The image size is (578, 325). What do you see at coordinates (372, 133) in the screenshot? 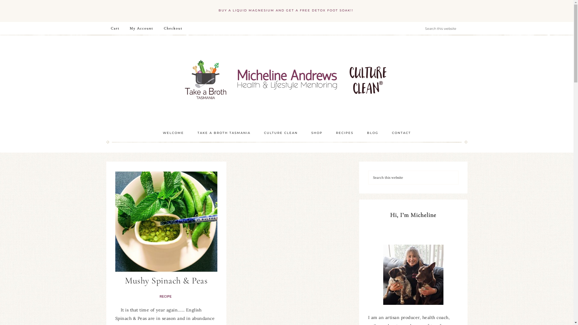
I see `BLOG` at bounding box center [372, 133].